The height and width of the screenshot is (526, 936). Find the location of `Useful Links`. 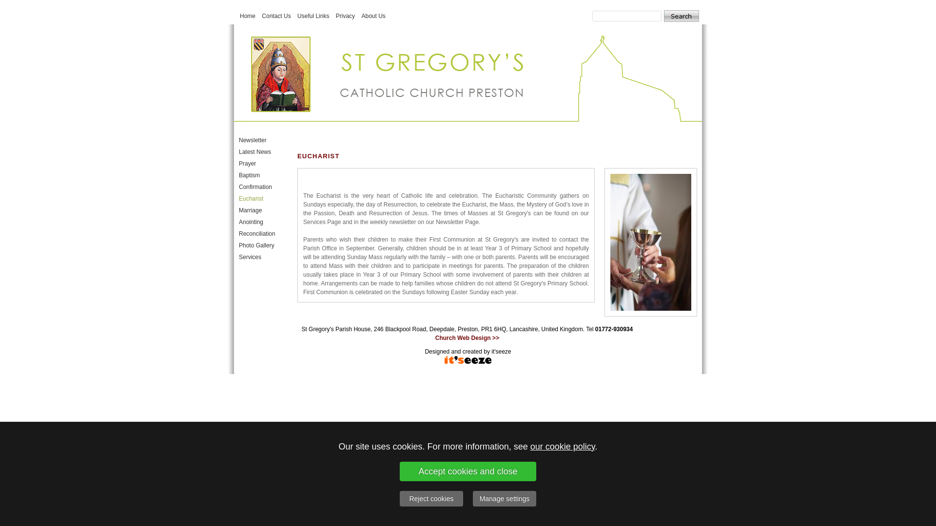

Useful Links is located at coordinates (313, 16).